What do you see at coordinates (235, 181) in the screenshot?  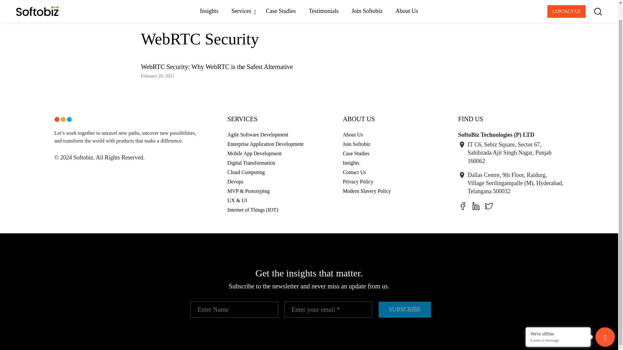 I see `Devops` at bounding box center [235, 181].